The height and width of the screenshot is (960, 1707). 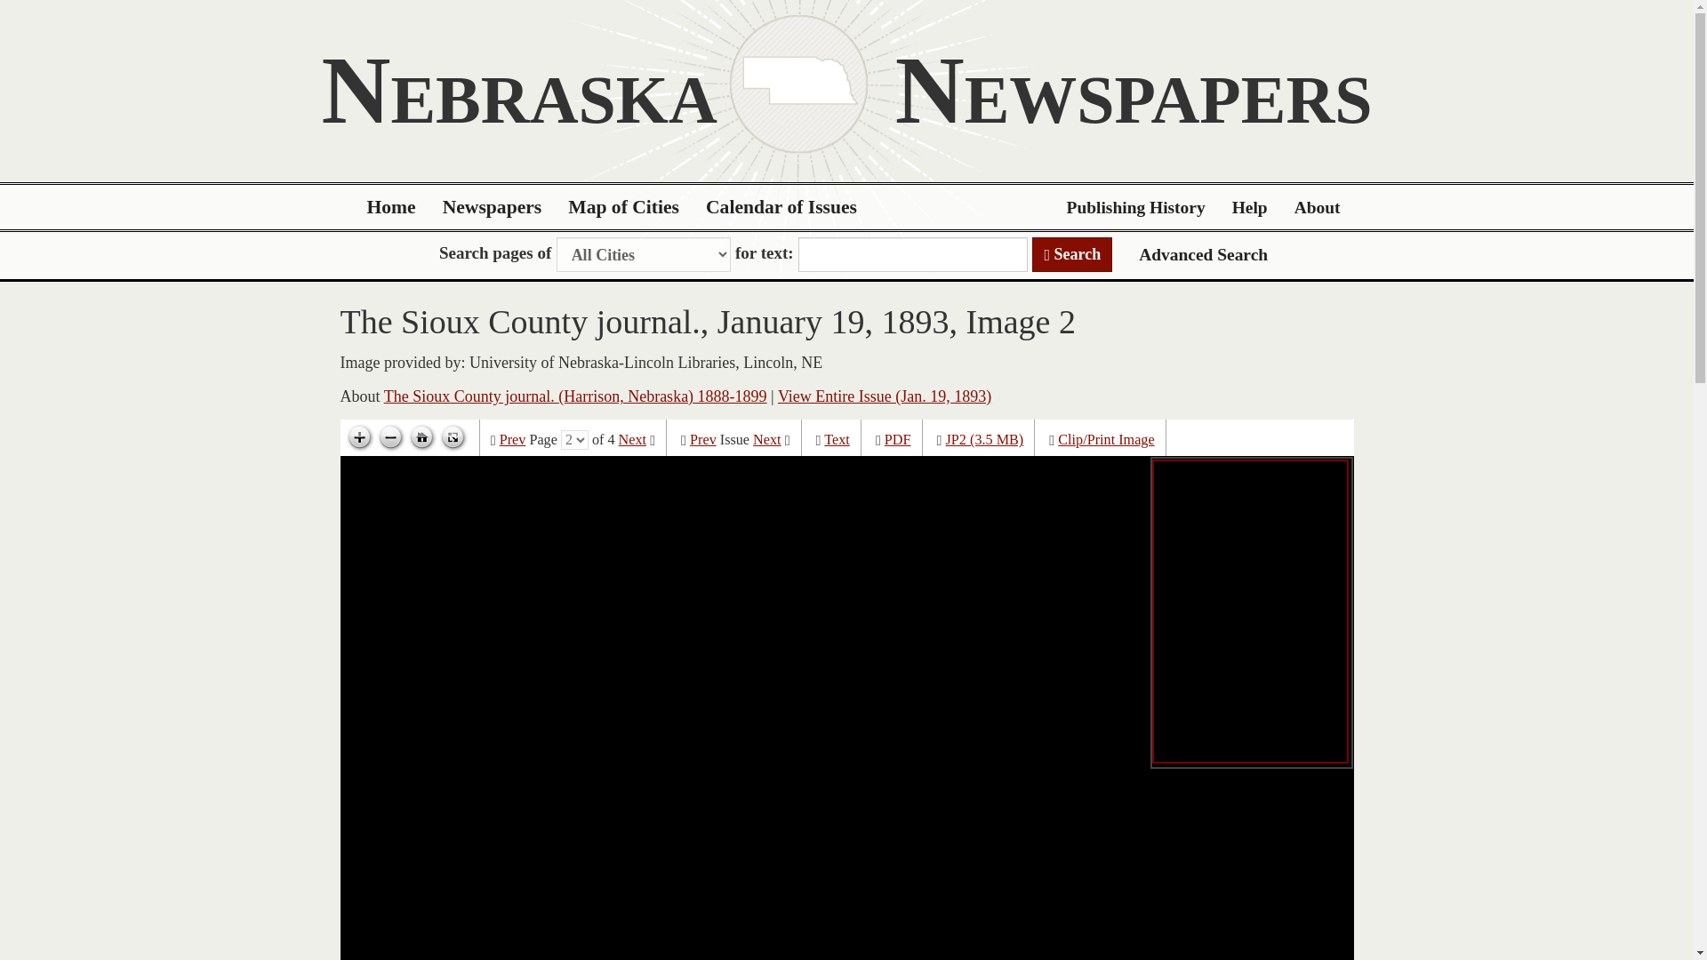 I want to click on Prev, so click(x=512, y=440).